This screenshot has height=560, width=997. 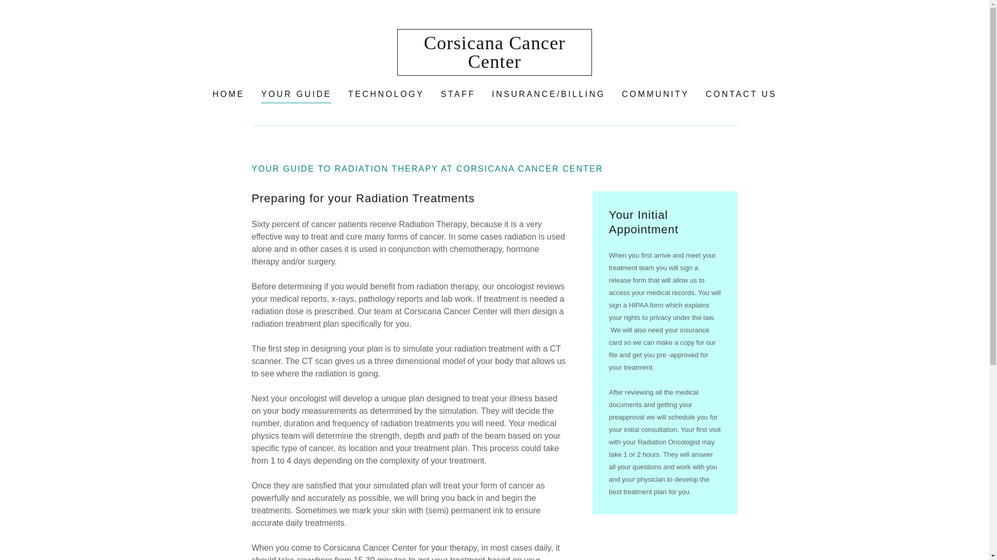 What do you see at coordinates (494, 52) in the screenshot?
I see `Corsicana Cancer Center ` at bounding box center [494, 52].